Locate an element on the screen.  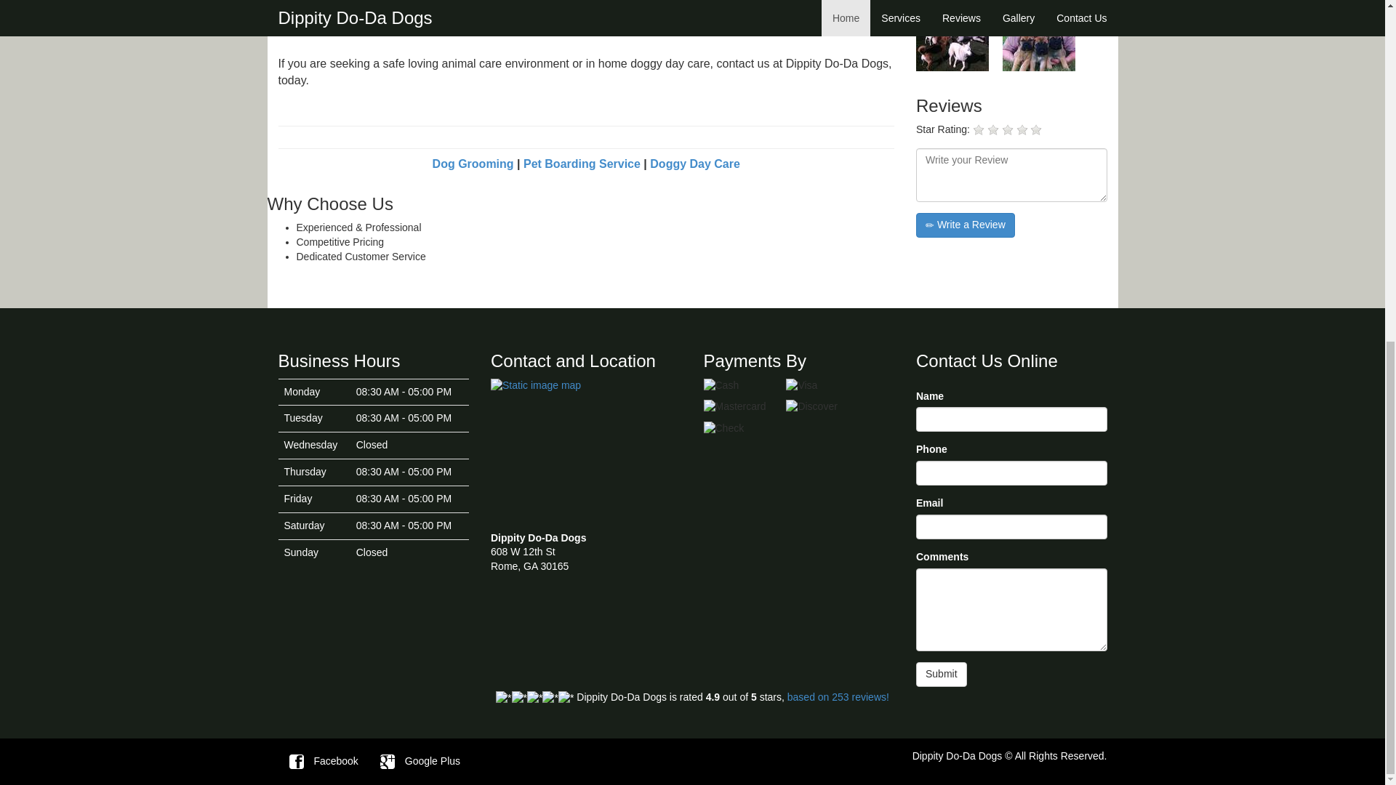
Write a Review is located at coordinates (965, 225).